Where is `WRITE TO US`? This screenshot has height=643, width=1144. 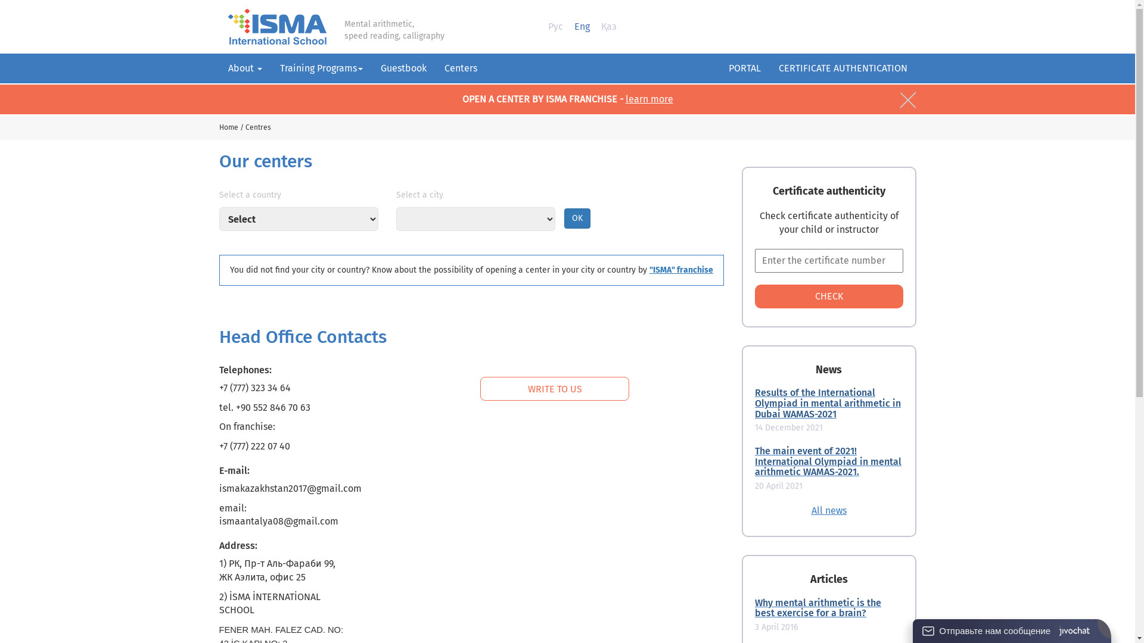
WRITE TO US is located at coordinates (555, 389).